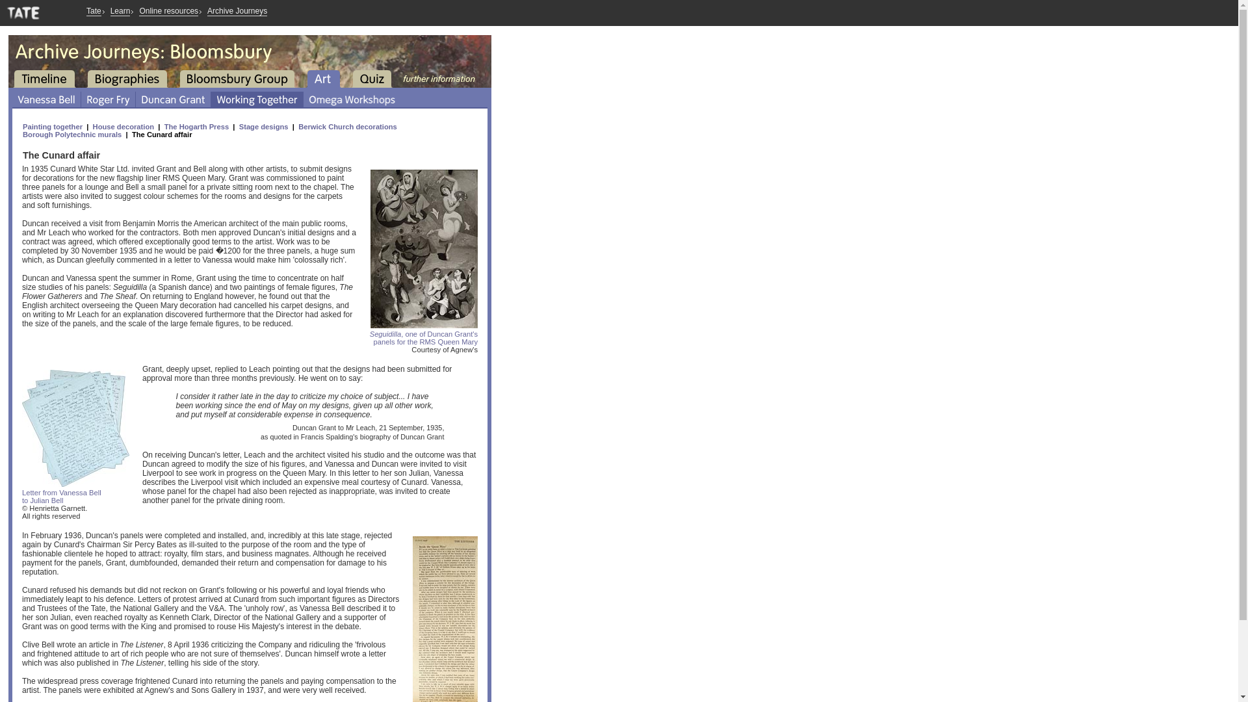 The width and height of the screenshot is (1248, 702). What do you see at coordinates (168, 10) in the screenshot?
I see `Online resources` at bounding box center [168, 10].